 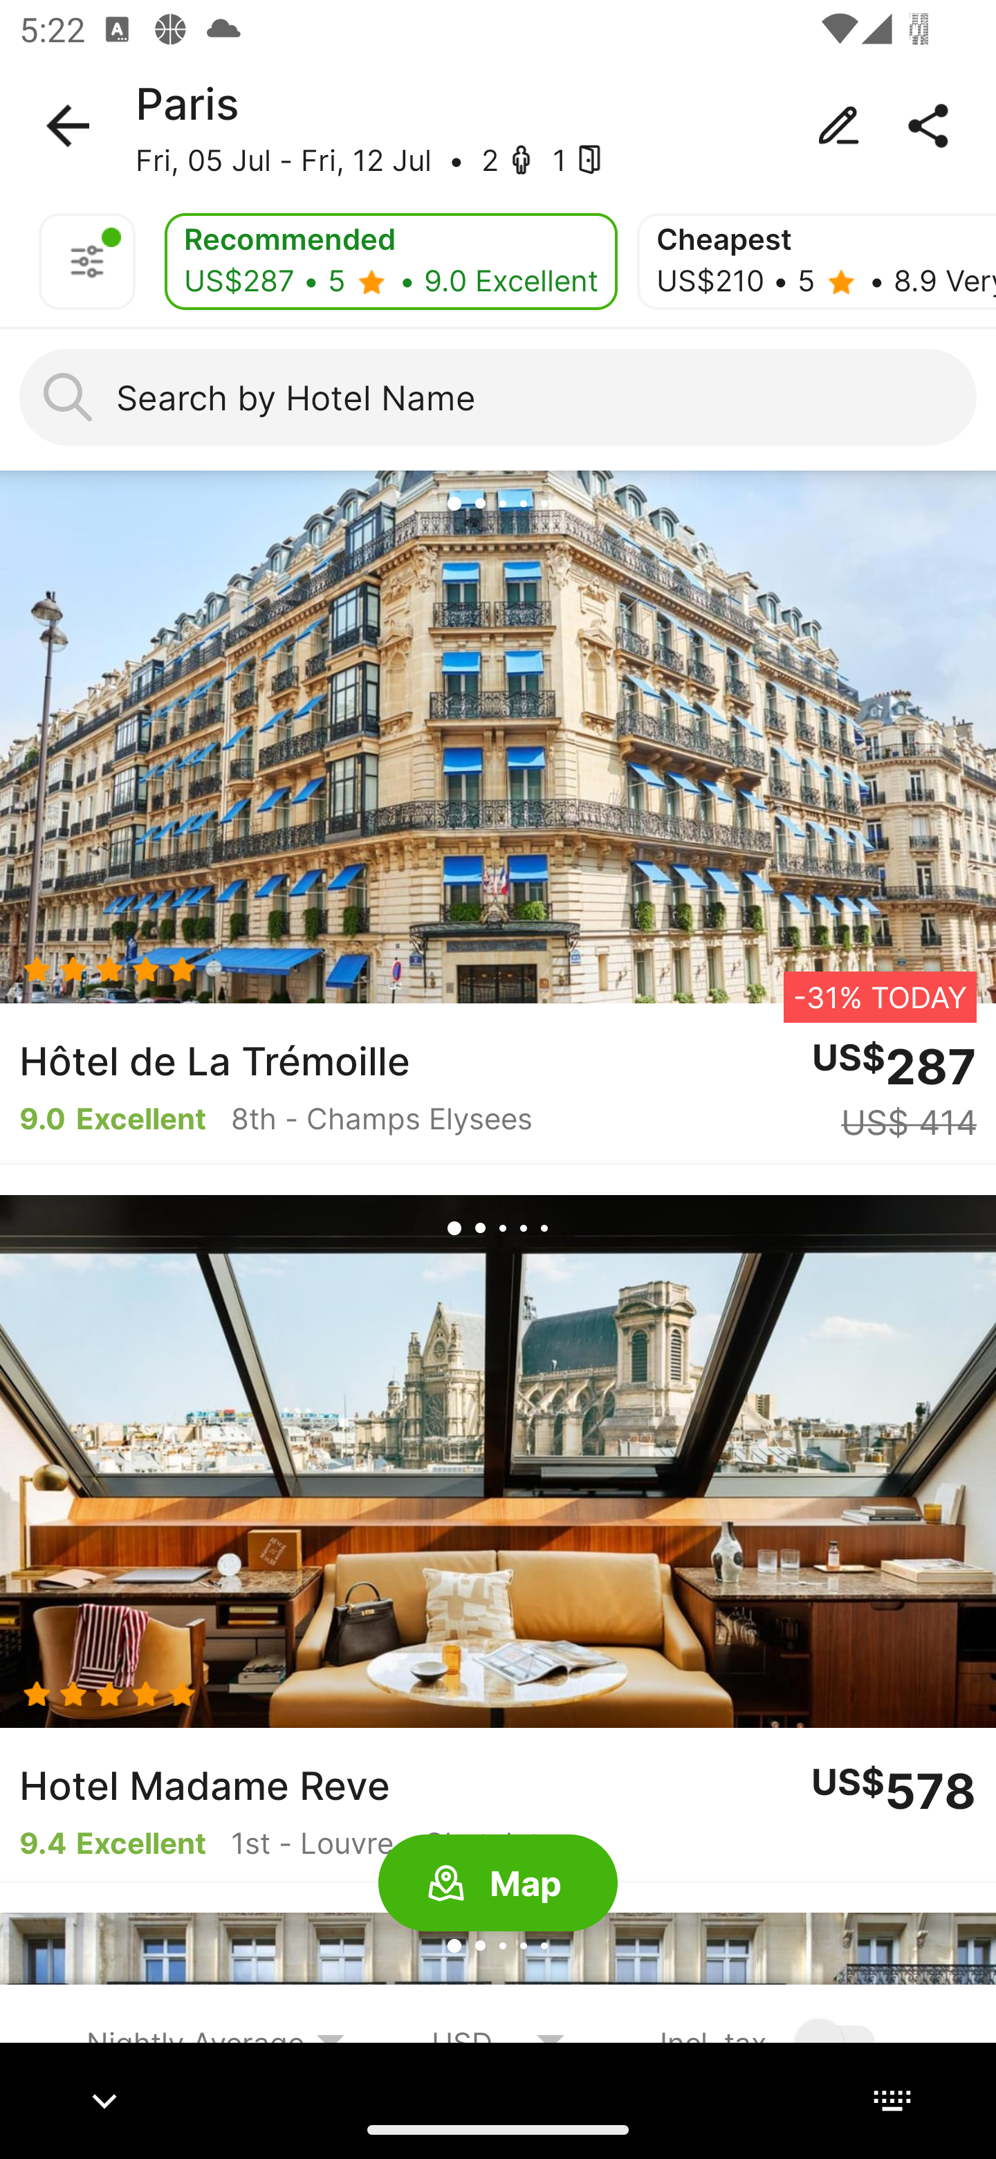 I want to click on Cheapest US$210  • 5 - • 8.9 Very Good, so click(x=816, y=262).